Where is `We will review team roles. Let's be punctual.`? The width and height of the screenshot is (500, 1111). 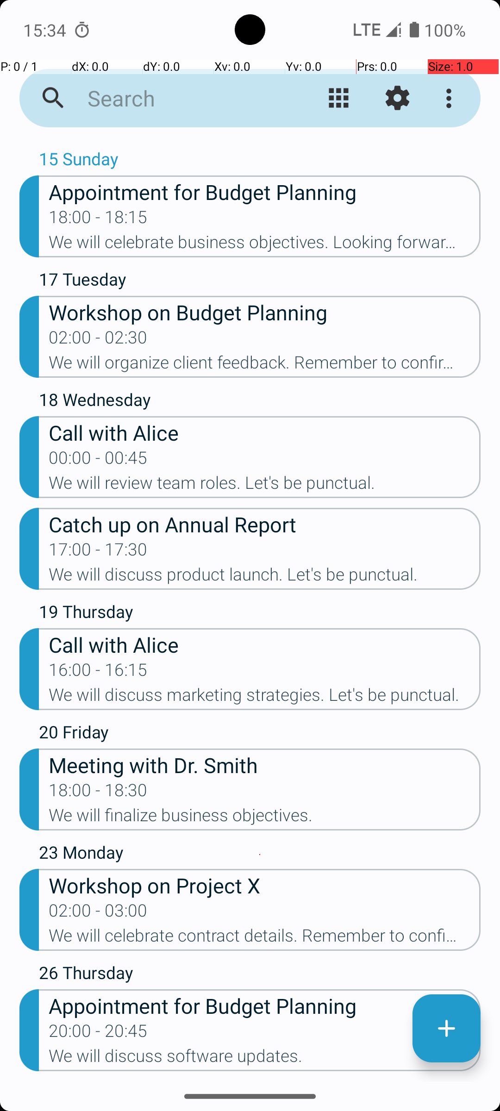
We will review team roles. Let's be punctual. is located at coordinates (265, 486).